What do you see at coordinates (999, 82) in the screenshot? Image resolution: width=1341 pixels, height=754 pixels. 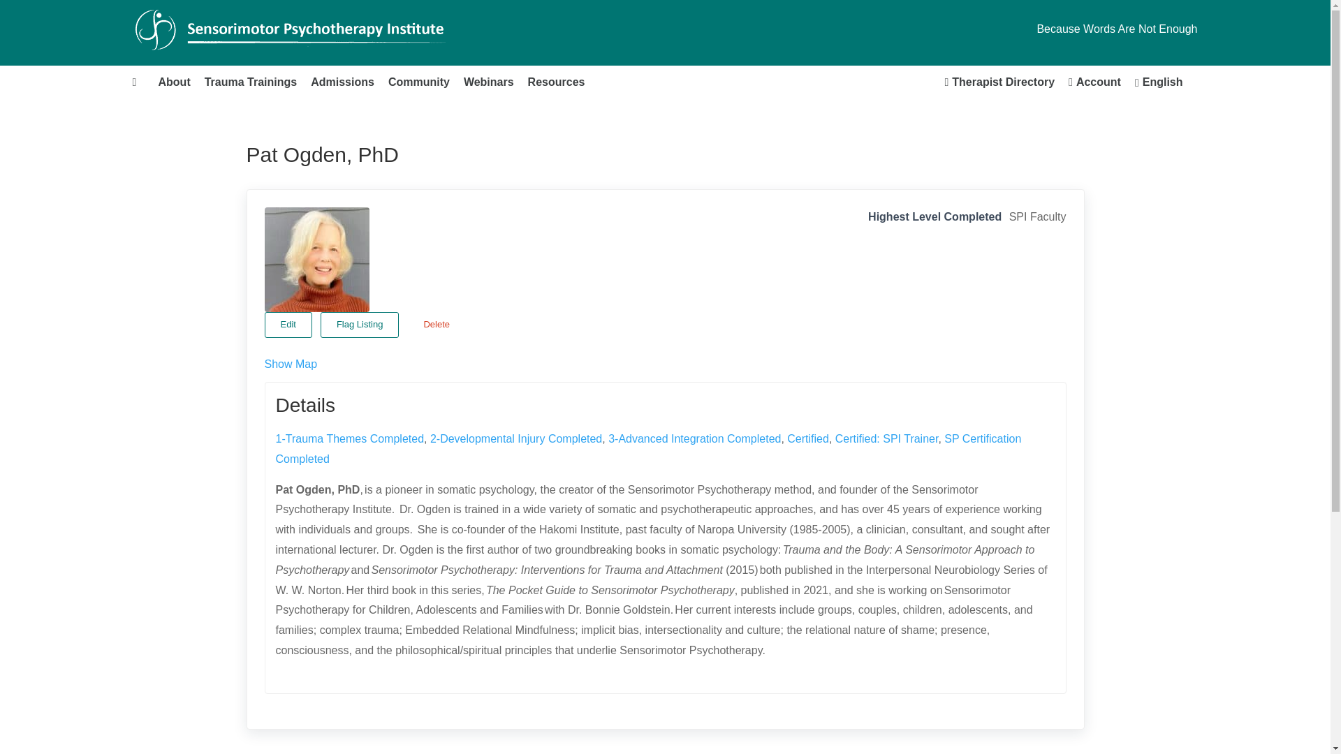 I see `Therapist Directory` at bounding box center [999, 82].